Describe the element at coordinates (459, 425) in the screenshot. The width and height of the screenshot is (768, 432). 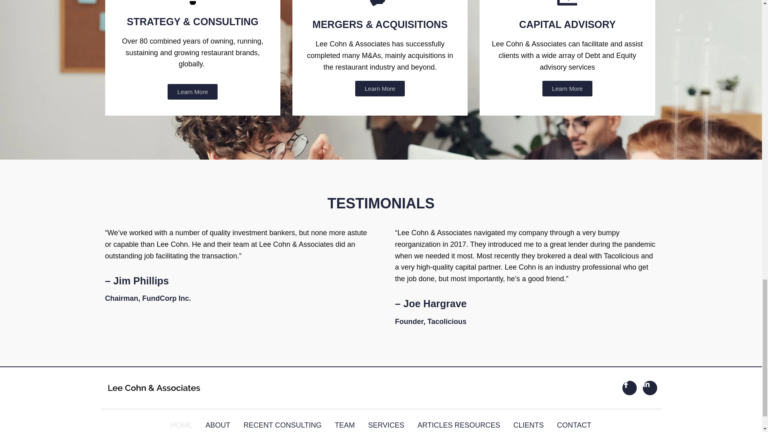
I see `ARTICLES RESOURCES` at that location.